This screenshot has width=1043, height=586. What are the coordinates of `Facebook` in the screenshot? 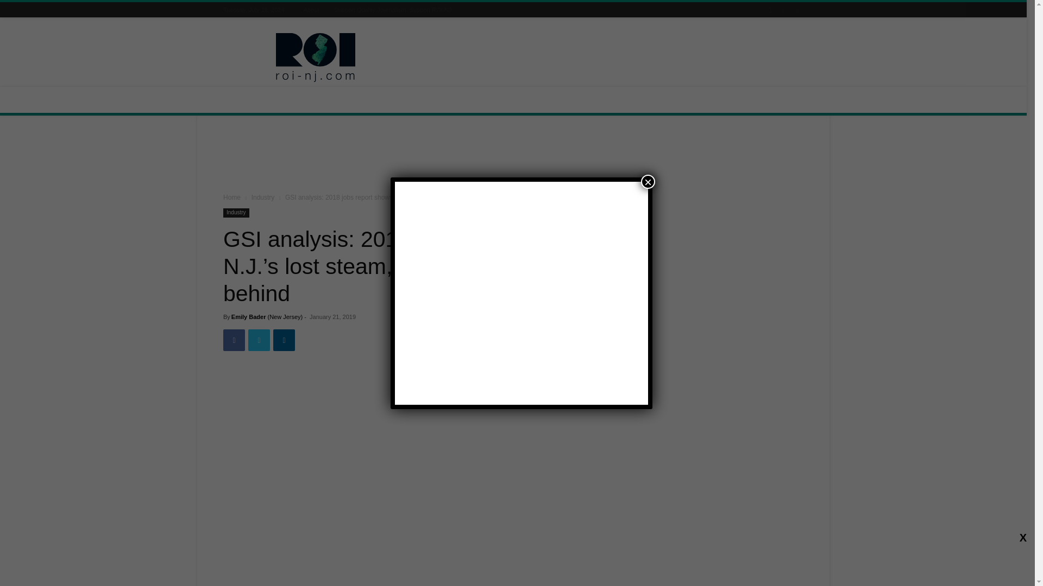 It's located at (234, 340).